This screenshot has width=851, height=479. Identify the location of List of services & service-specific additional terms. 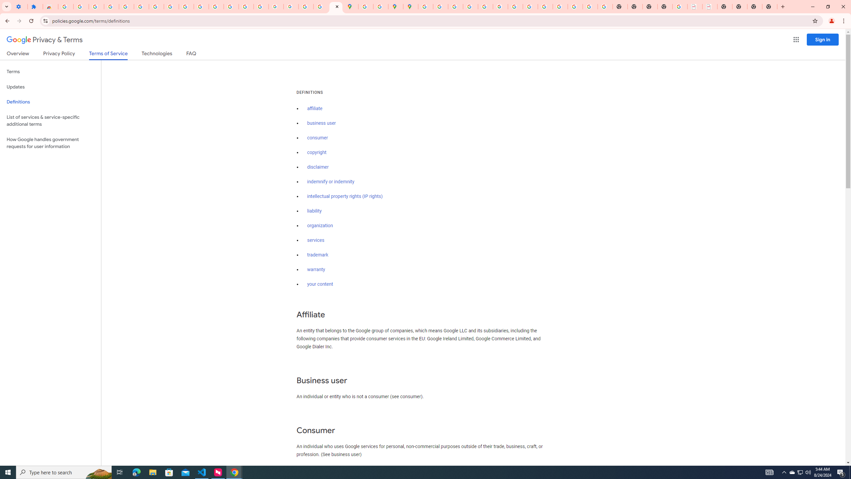
(51, 120).